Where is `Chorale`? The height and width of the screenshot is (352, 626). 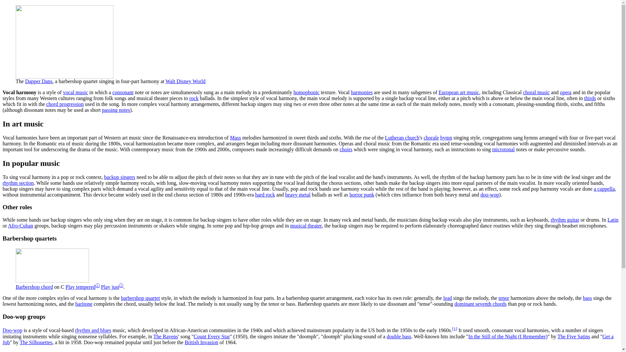
Chorale is located at coordinates (431, 138).